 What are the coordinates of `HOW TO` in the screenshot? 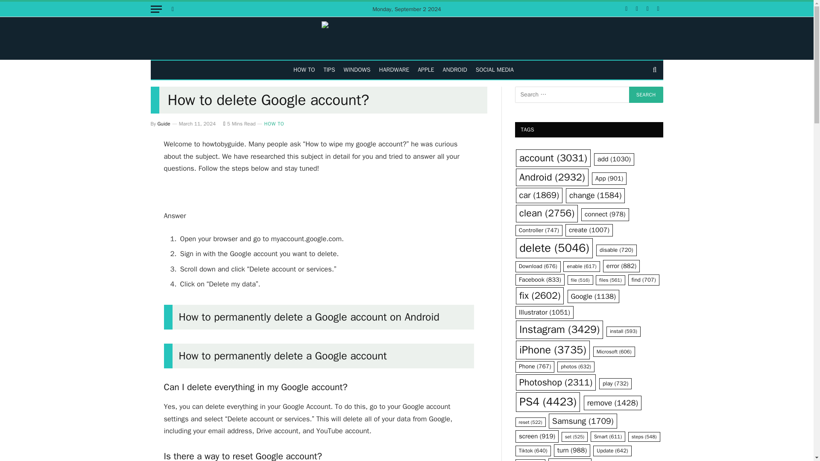 It's located at (304, 70).